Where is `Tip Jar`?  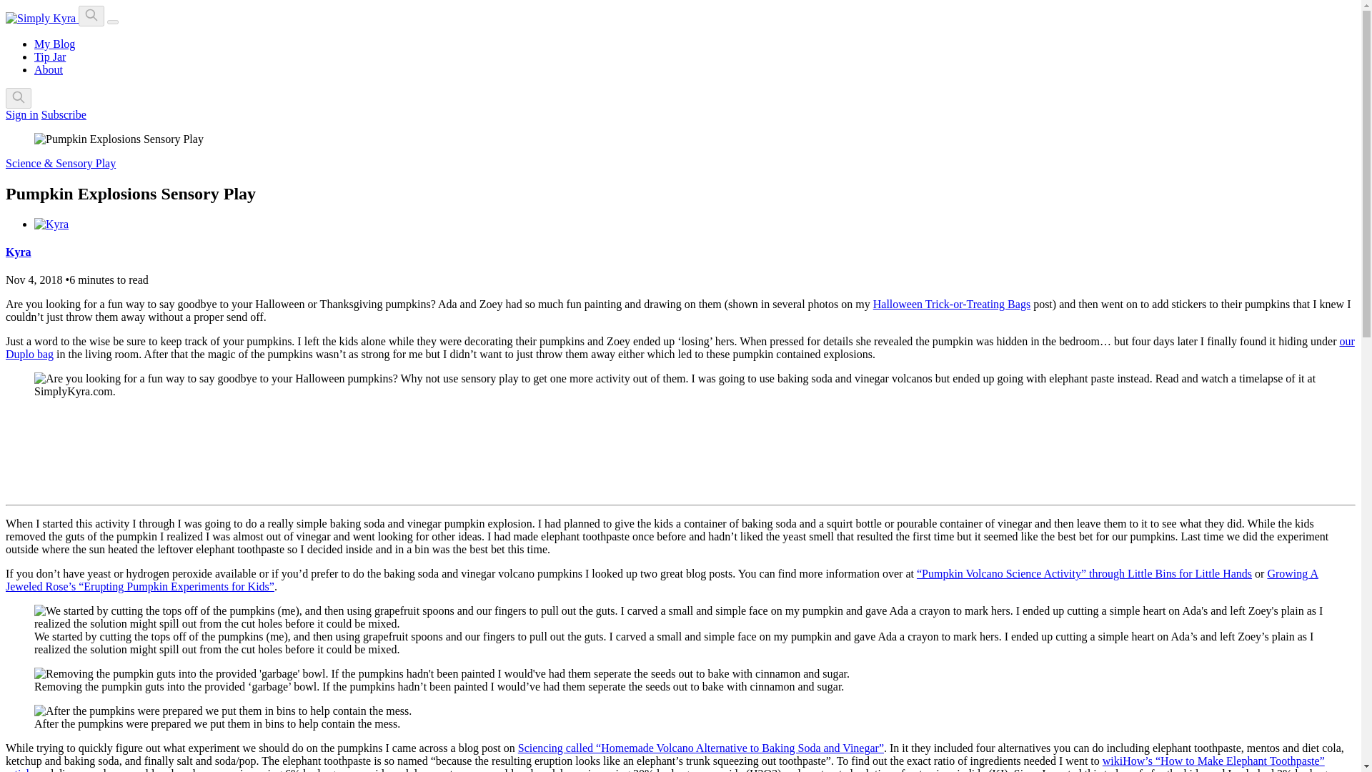 Tip Jar is located at coordinates (50, 56).